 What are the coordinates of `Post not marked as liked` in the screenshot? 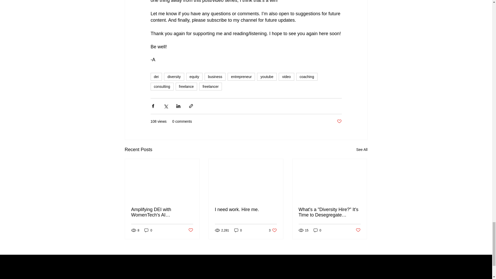 It's located at (339, 121).